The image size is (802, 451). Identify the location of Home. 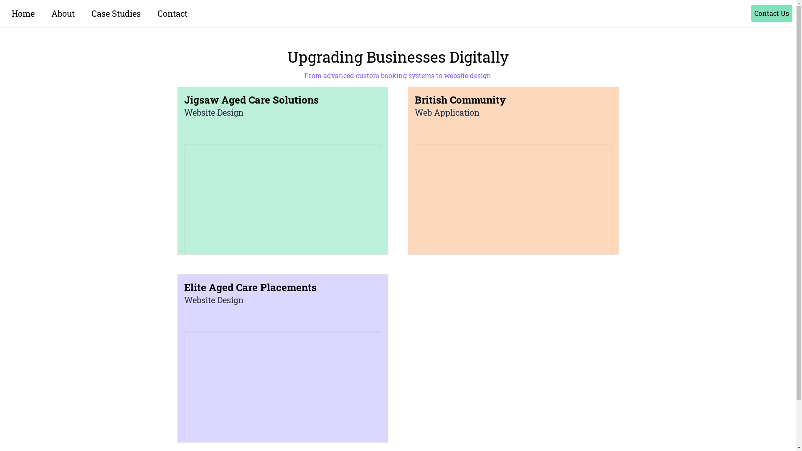
(23, 13).